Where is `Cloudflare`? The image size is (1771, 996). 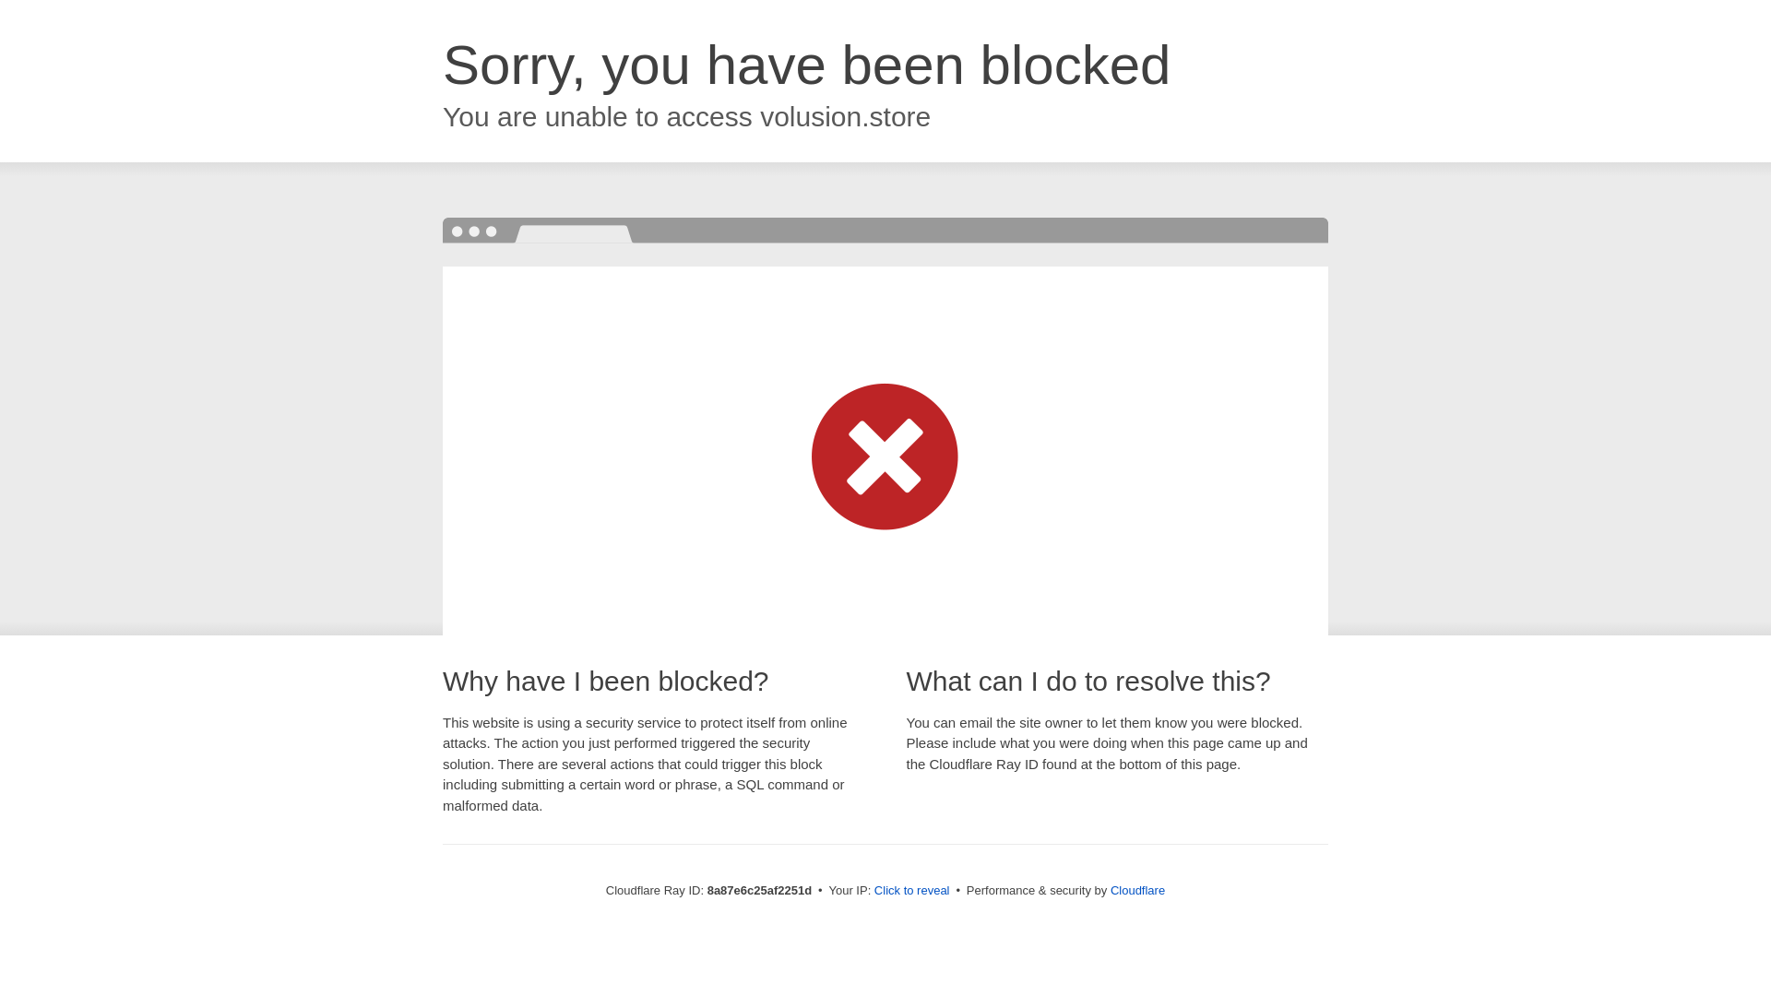
Cloudflare is located at coordinates (1137, 890).